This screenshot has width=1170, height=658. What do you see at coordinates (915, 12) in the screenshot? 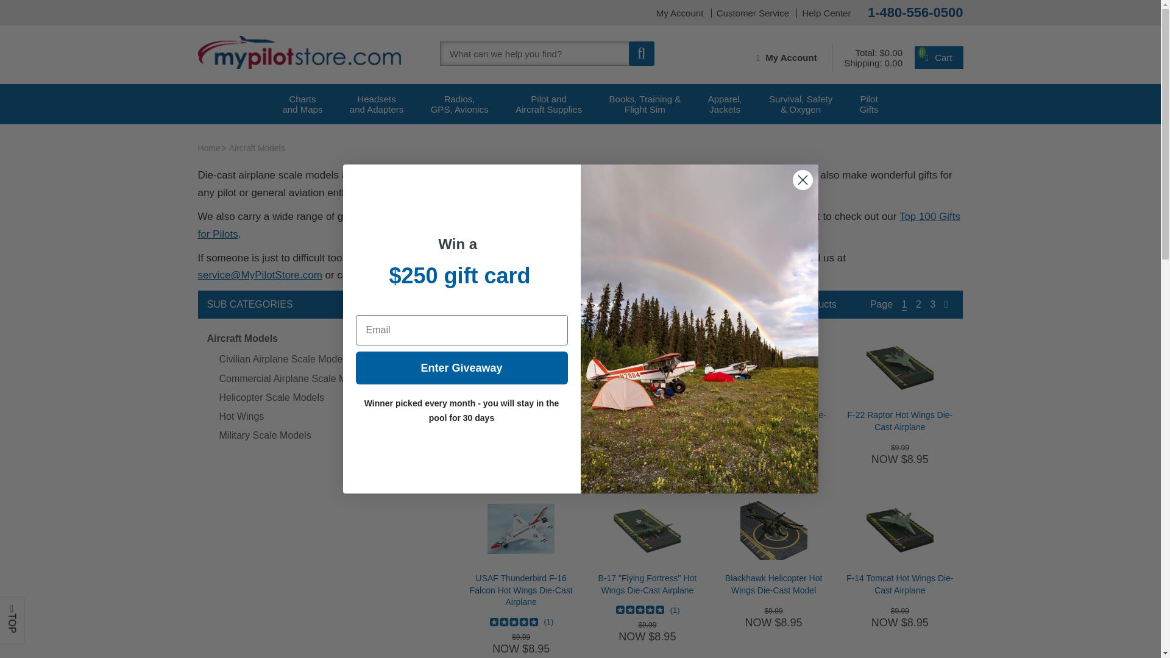
I see `Call Us` at bounding box center [915, 12].